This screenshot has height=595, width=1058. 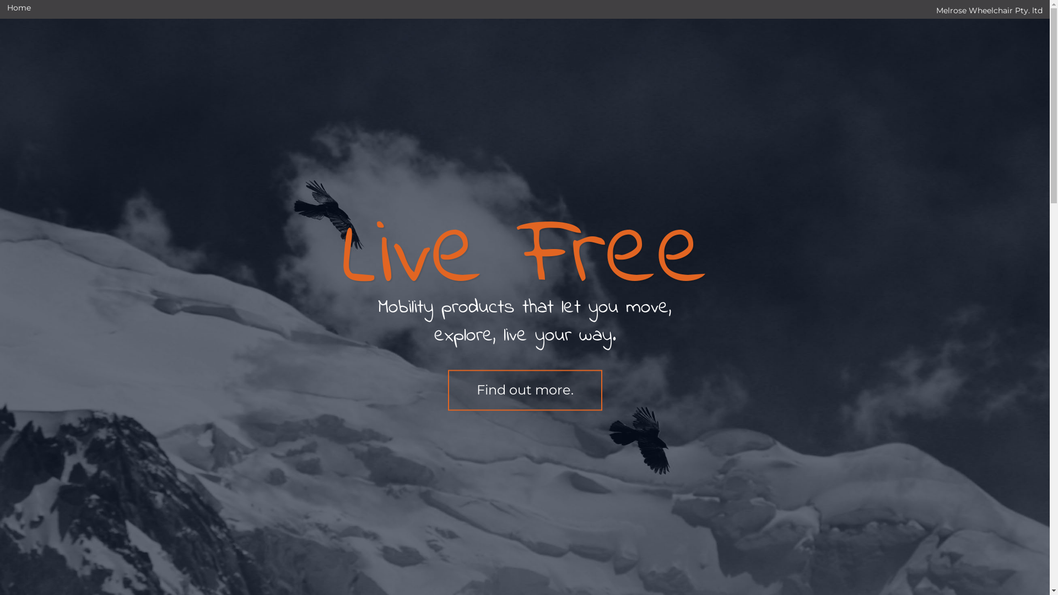 I want to click on Find out more., so click(x=525, y=390).